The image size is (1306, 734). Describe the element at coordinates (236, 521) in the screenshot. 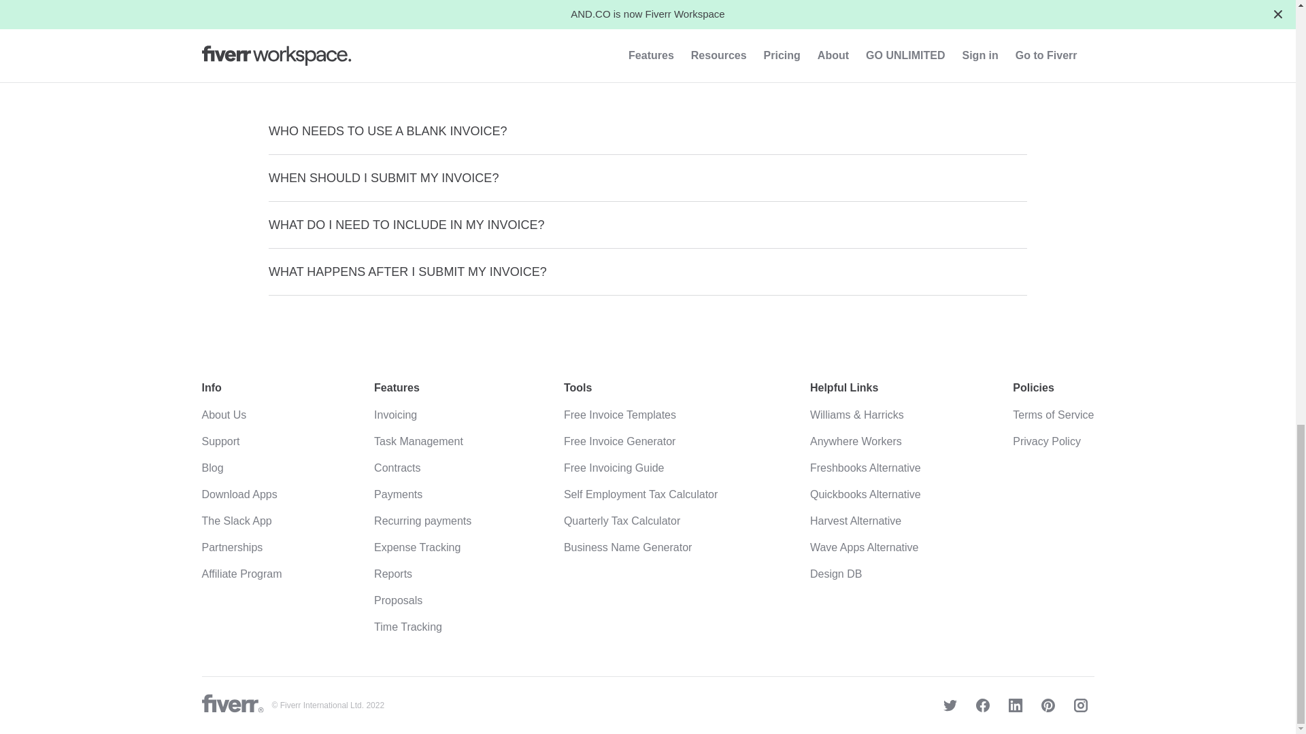

I see `The Slack App` at that location.